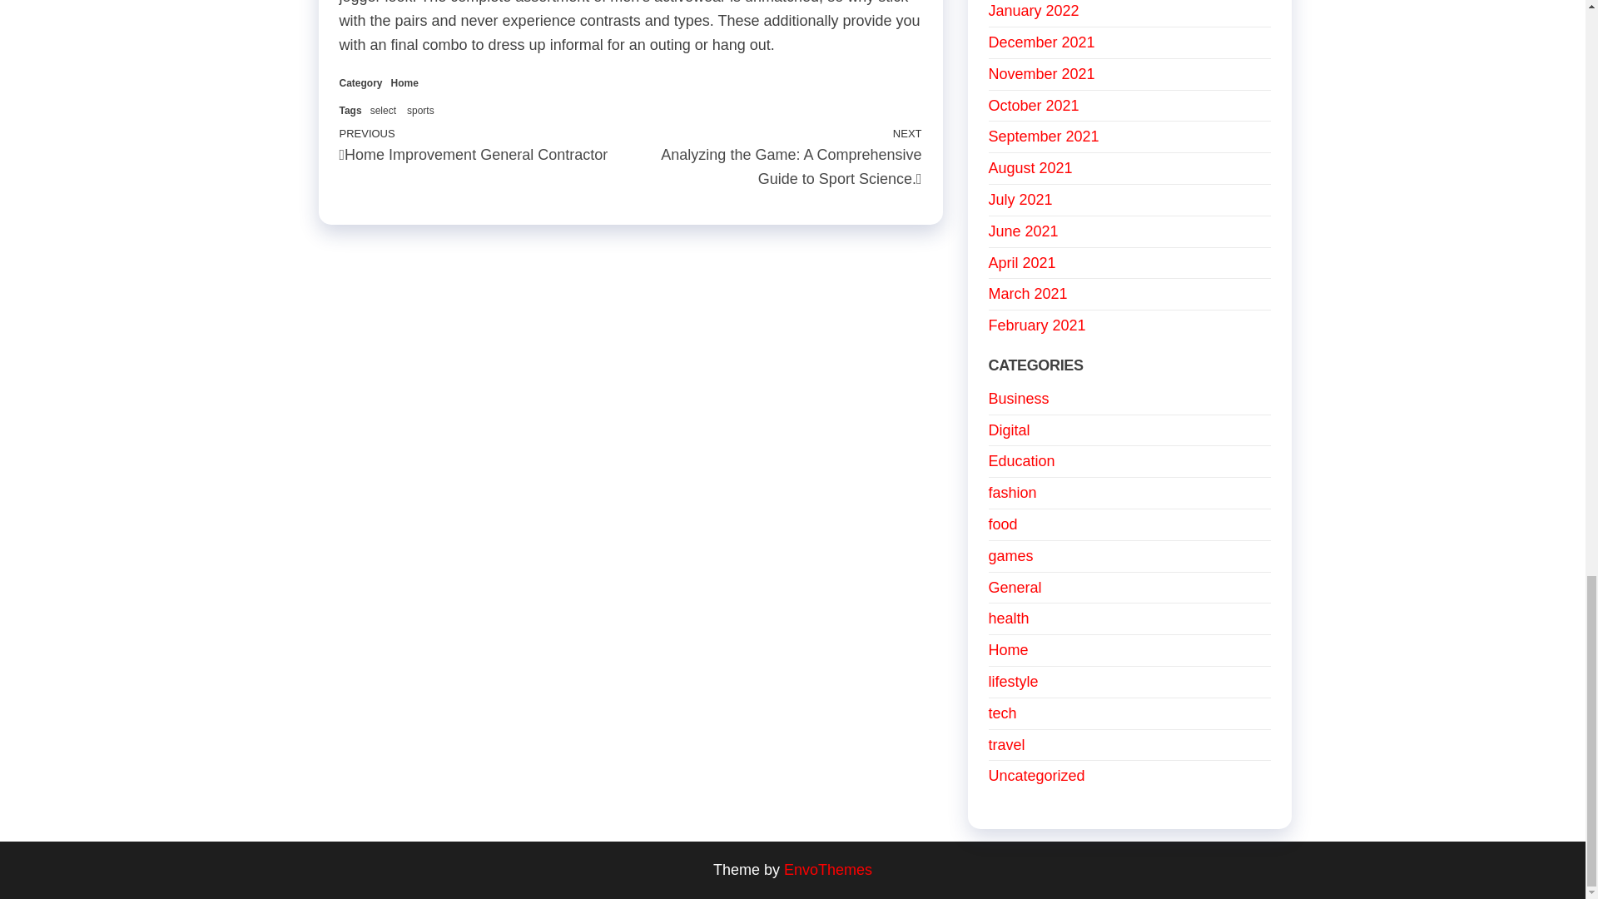 This screenshot has width=1598, height=899. Describe the element at coordinates (404, 82) in the screenshot. I see `sports` at that location.